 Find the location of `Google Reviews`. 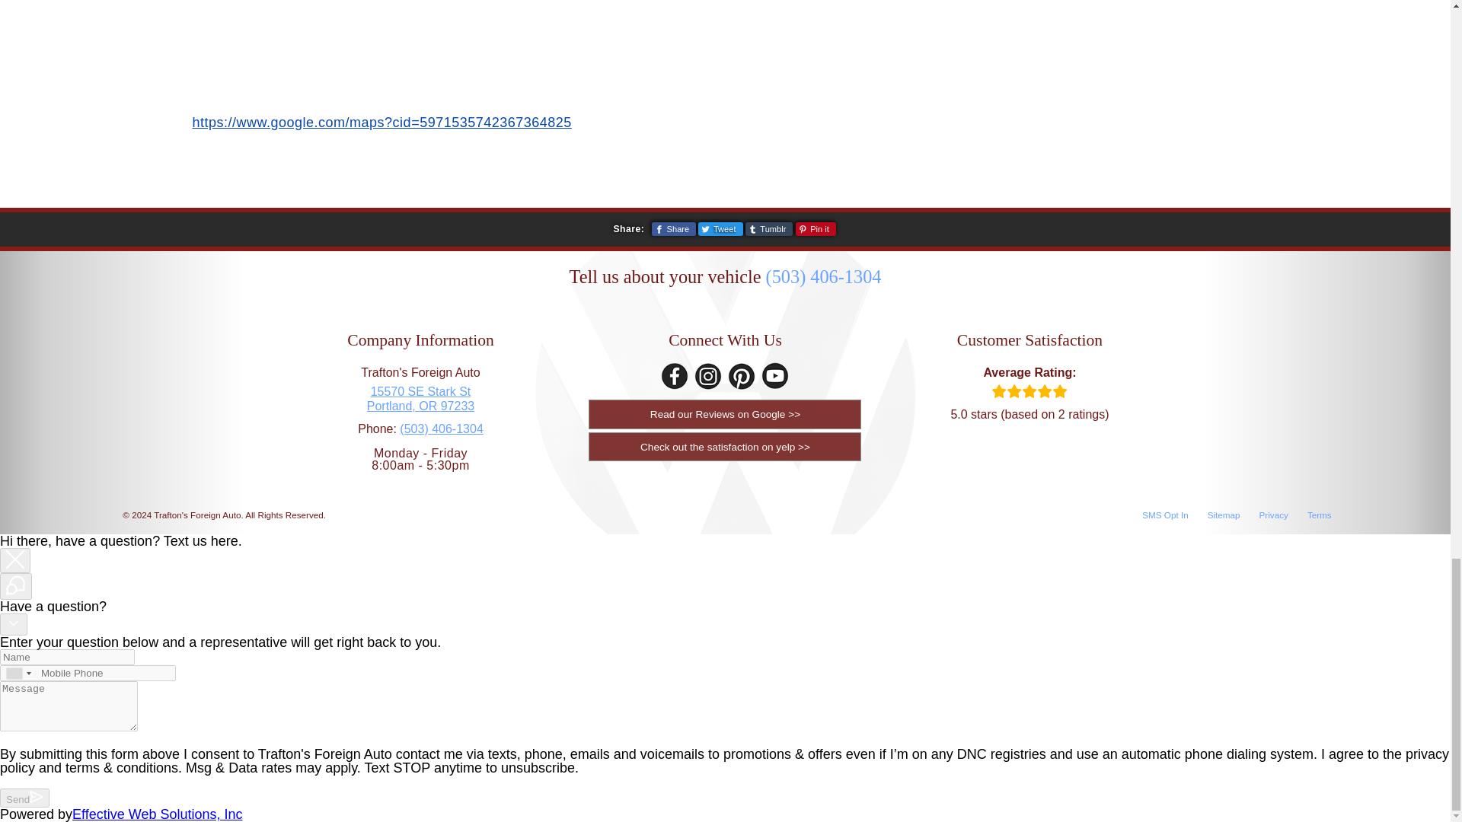

Google Reviews is located at coordinates (725, 413).